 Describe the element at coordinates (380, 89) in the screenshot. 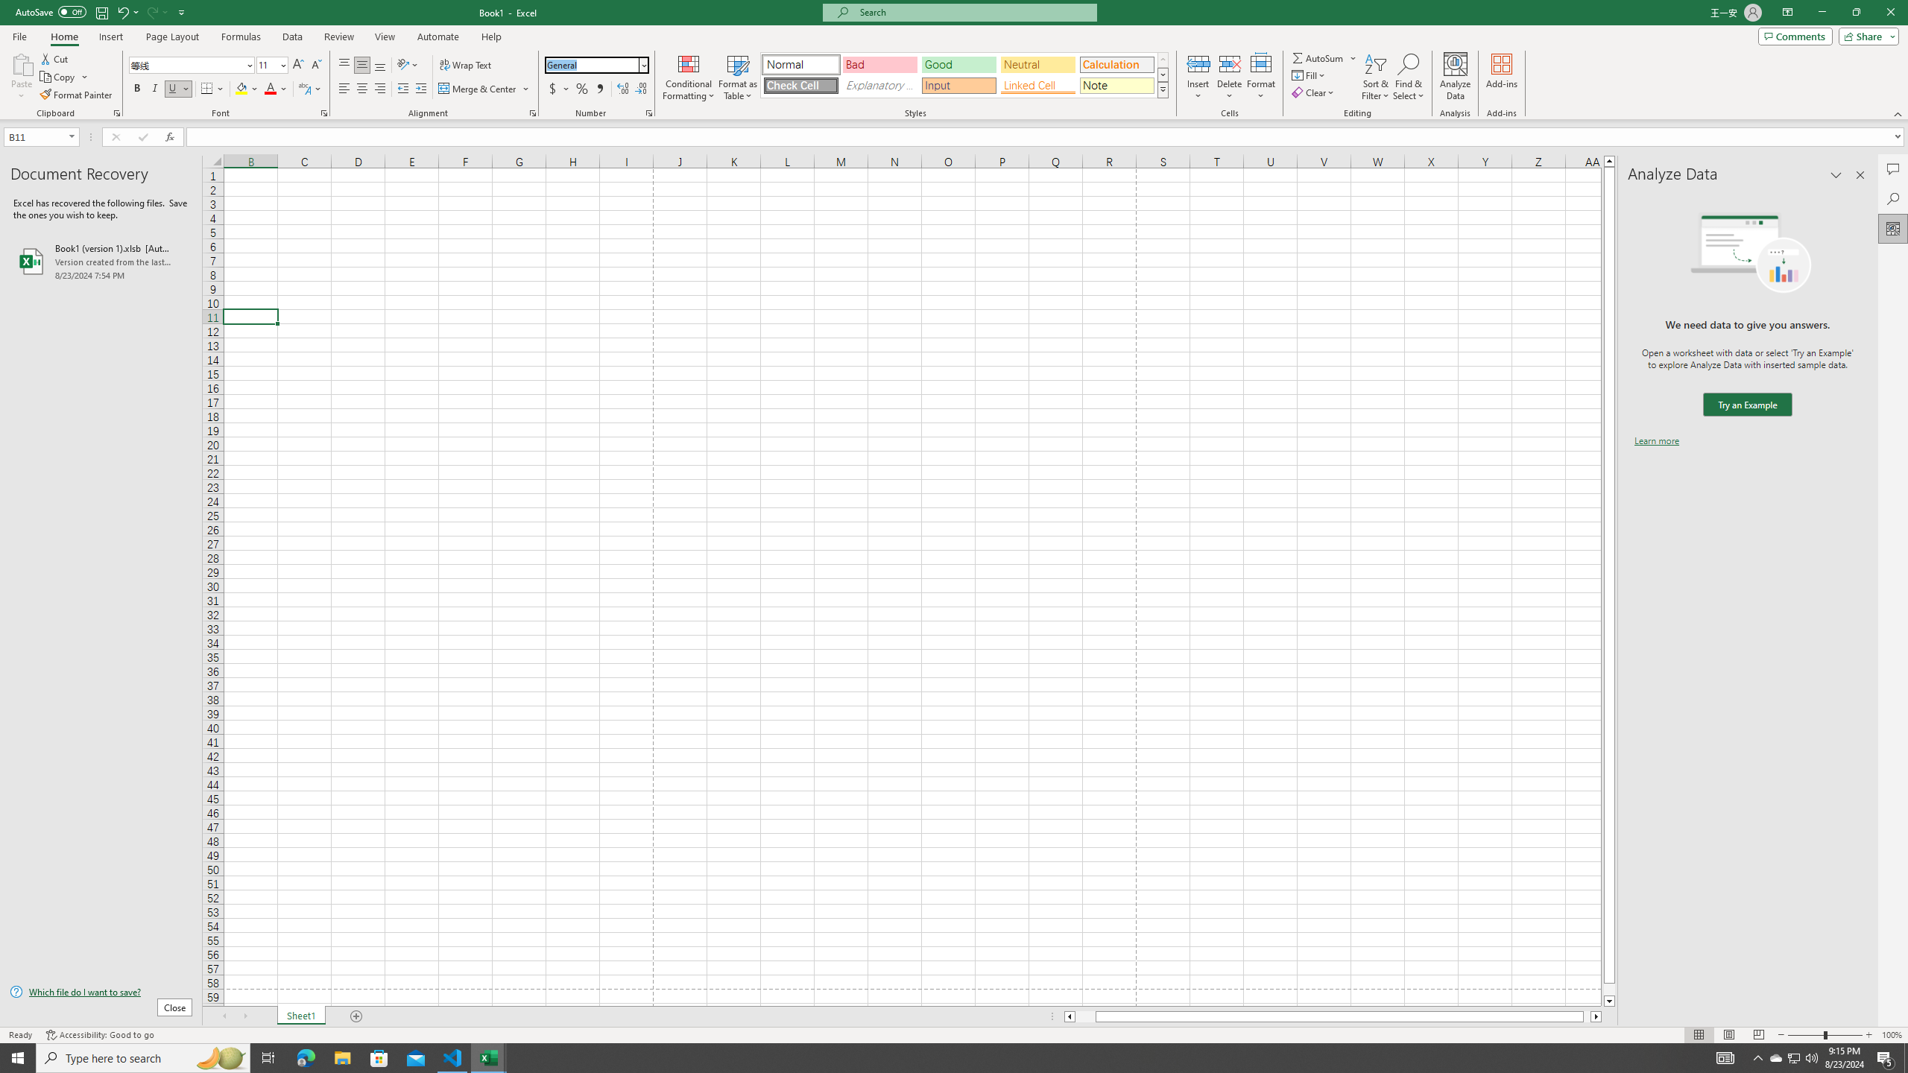

I see `Align Right` at that location.